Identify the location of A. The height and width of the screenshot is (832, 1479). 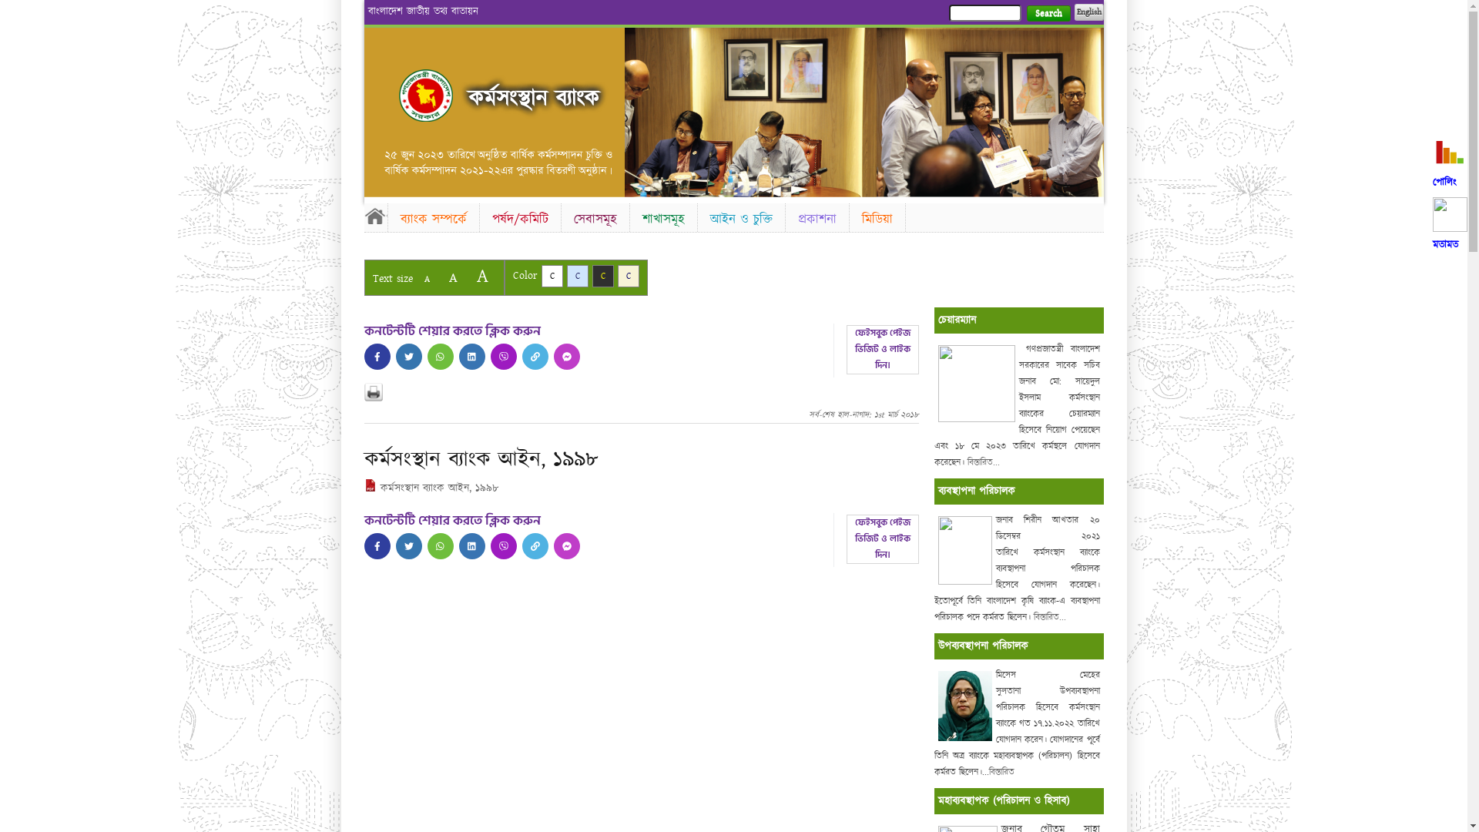
(427, 279).